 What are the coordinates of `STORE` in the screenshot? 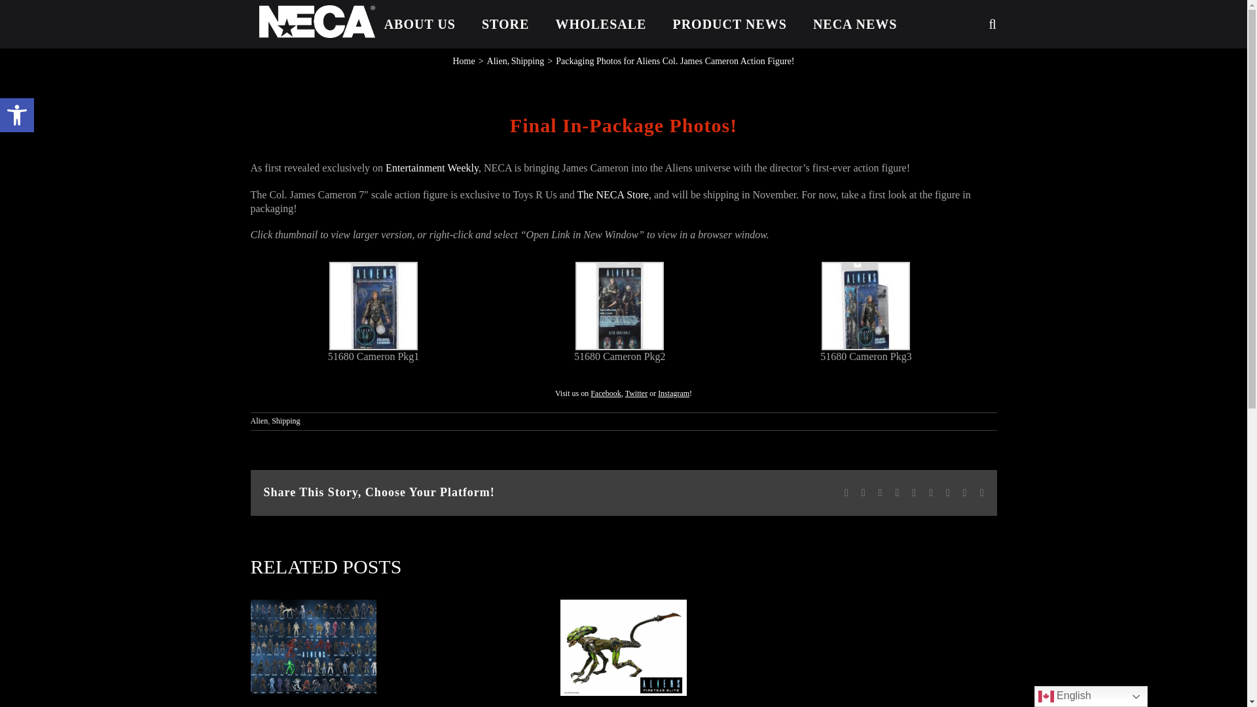 It's located at (505, 24).